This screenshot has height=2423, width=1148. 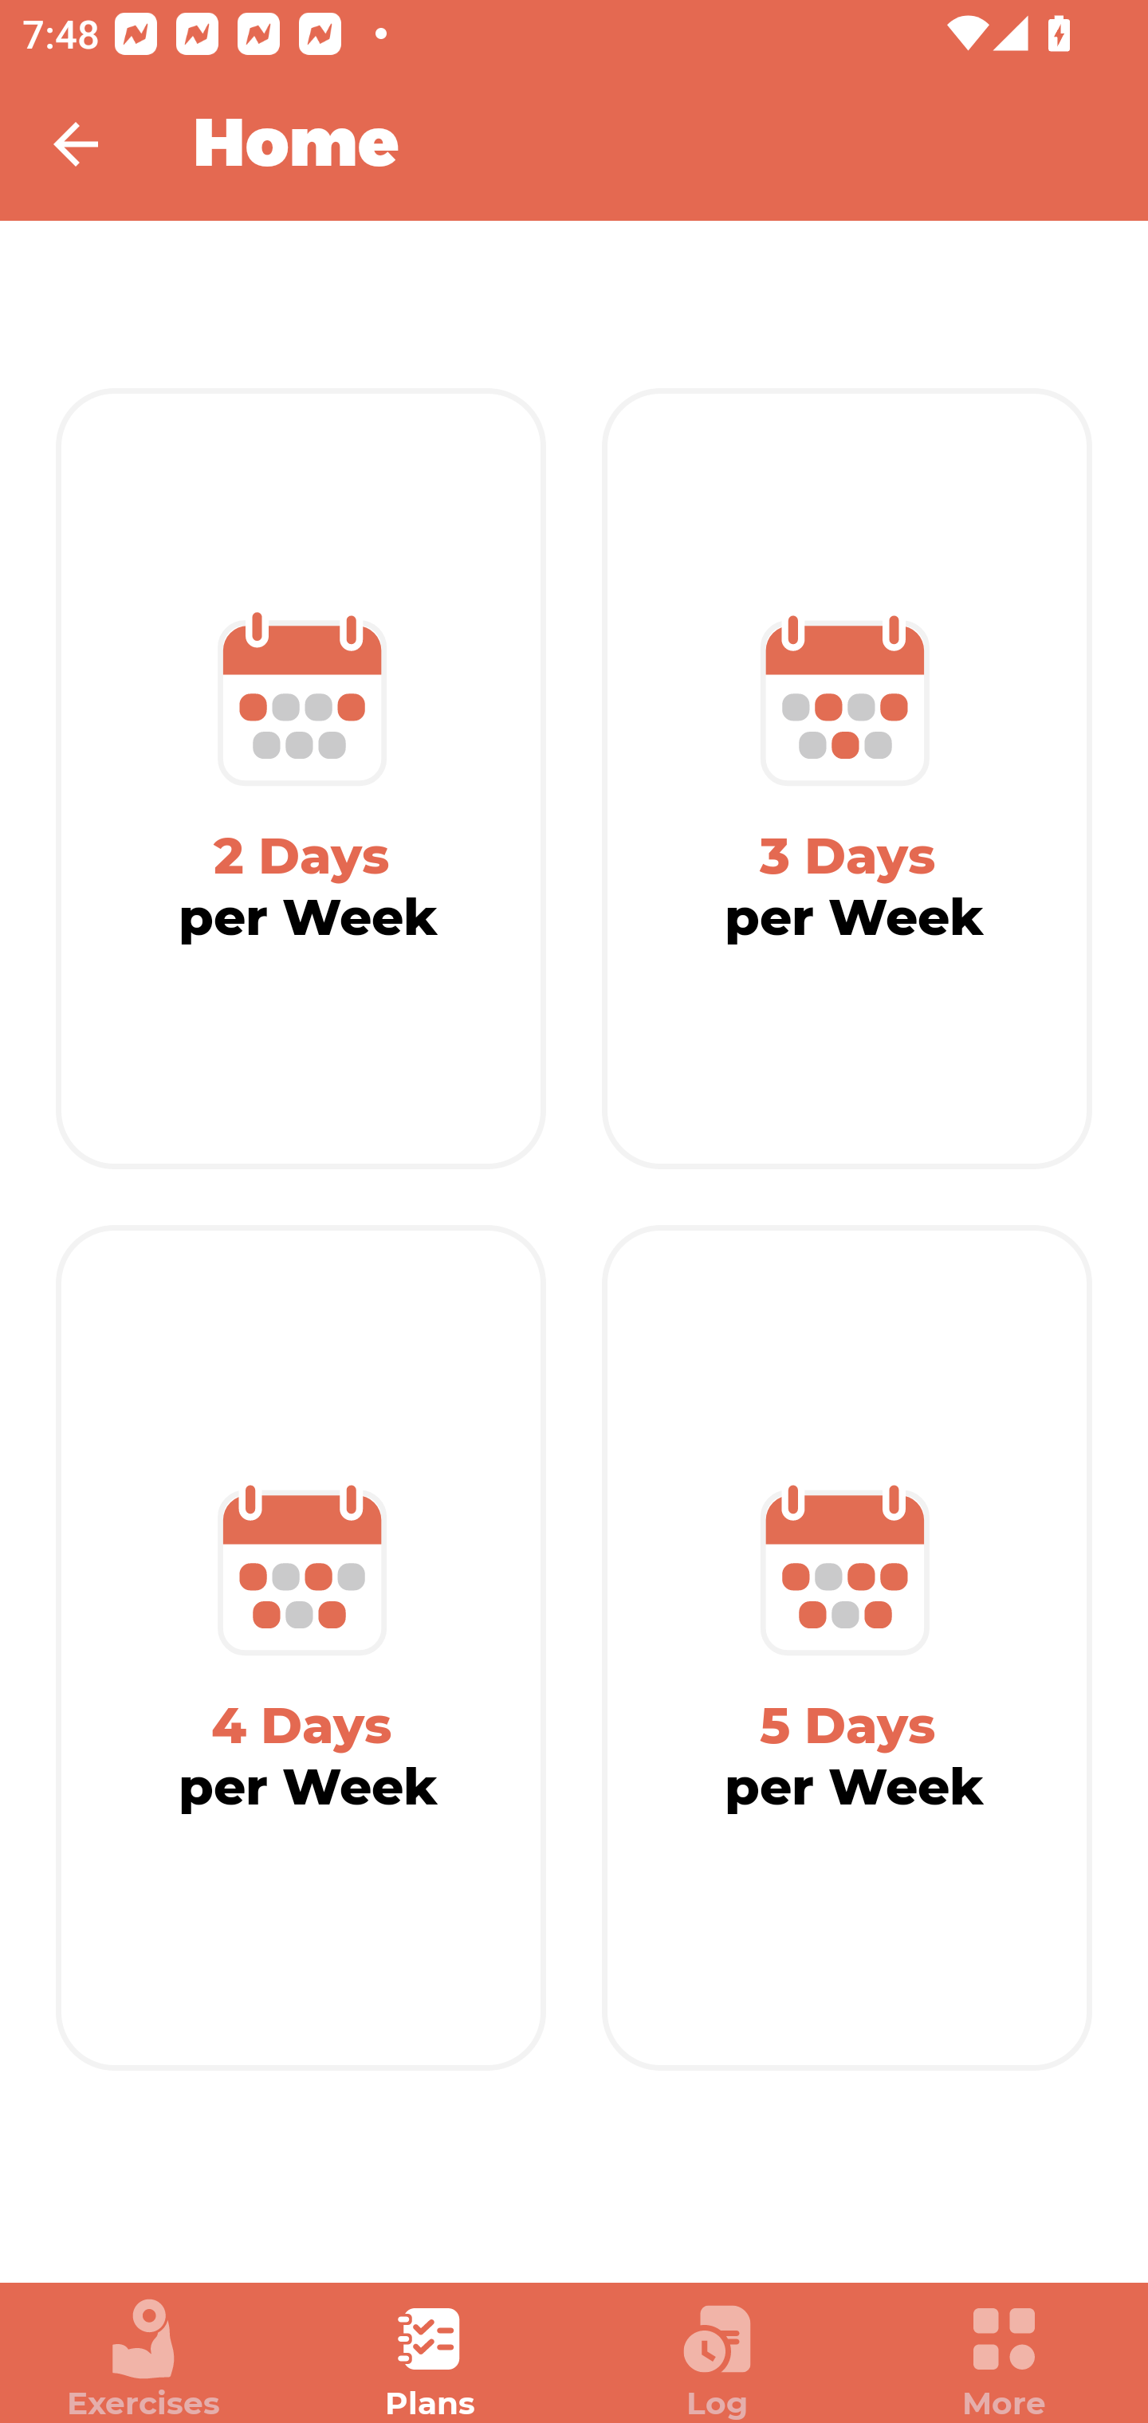 I want to click on Log, so click(x=717, y=2359).